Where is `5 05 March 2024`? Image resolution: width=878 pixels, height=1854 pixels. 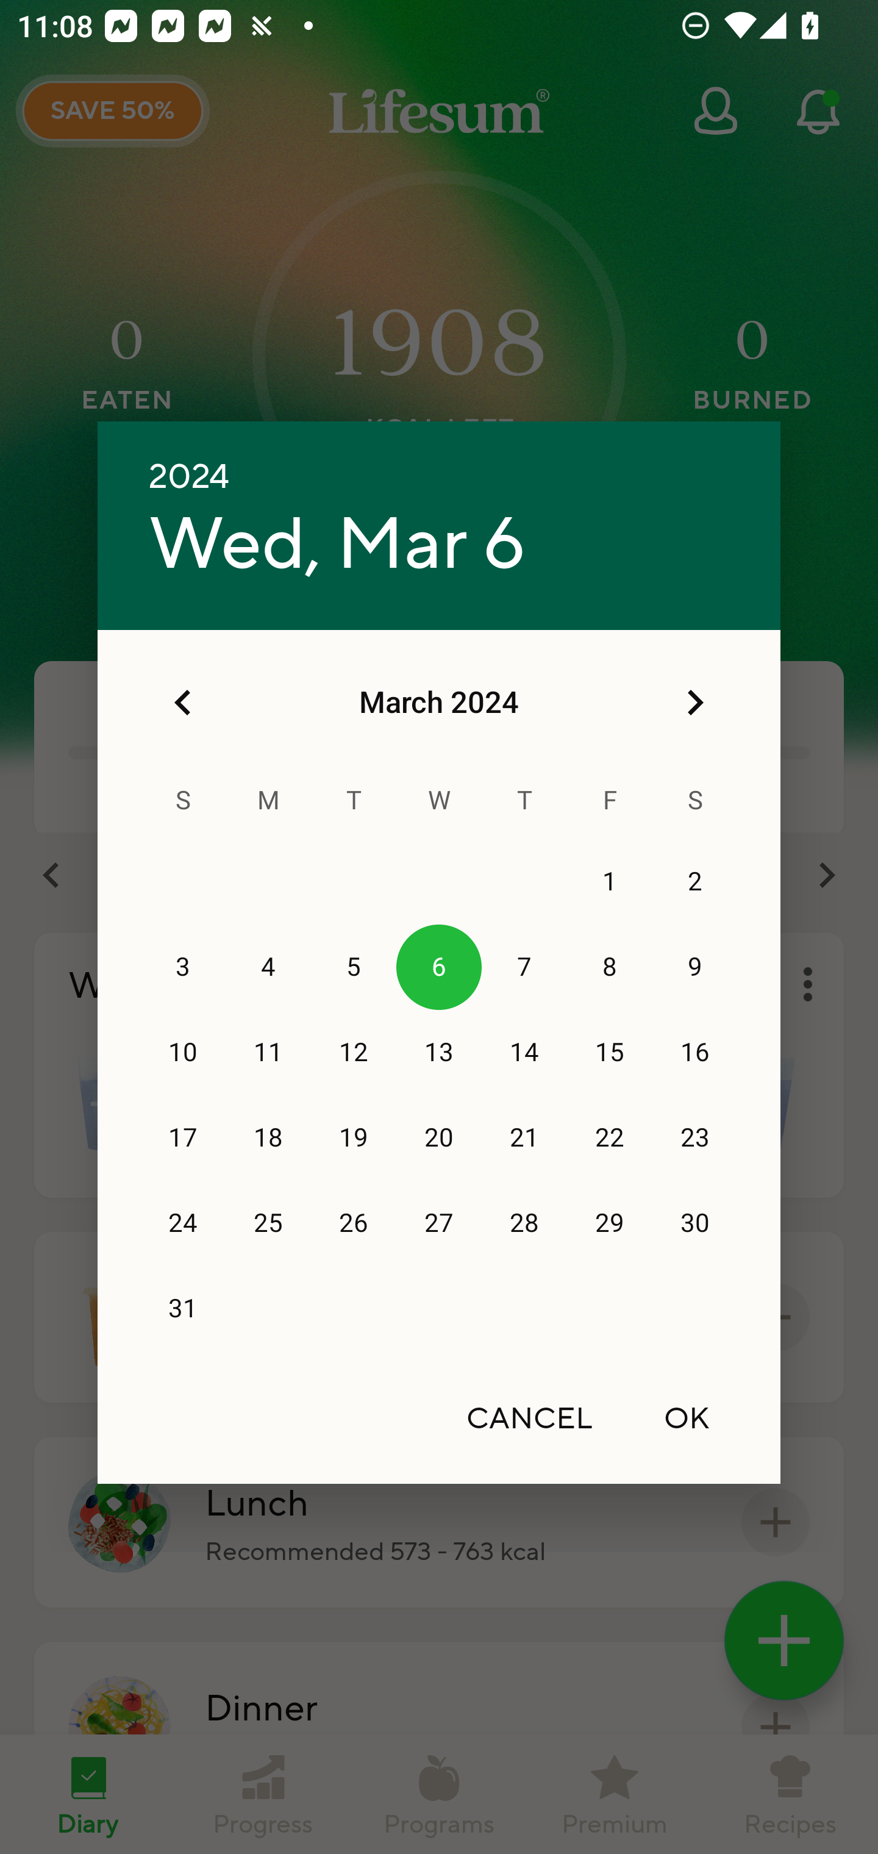 5 05 March 2024 is located at coordinates (353, 967).